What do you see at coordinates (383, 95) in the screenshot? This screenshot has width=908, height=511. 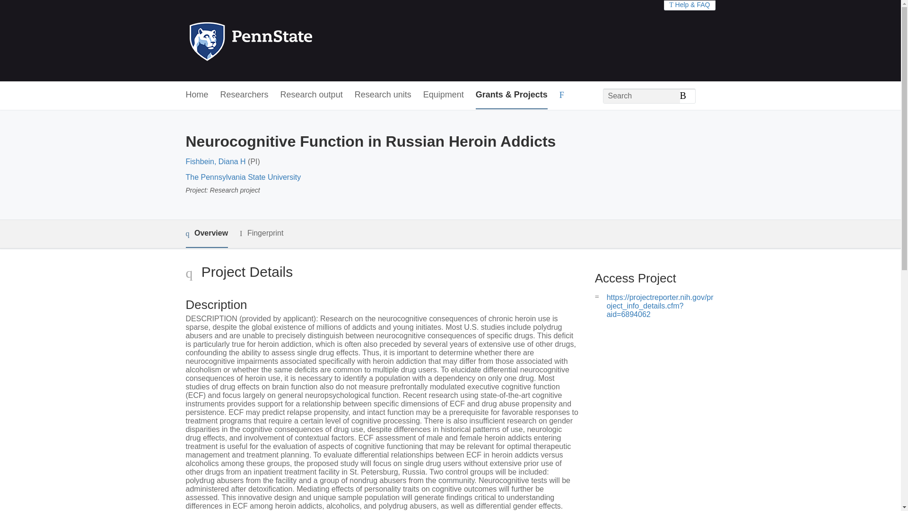 I see `Research units` at bounding box center [383, 95].